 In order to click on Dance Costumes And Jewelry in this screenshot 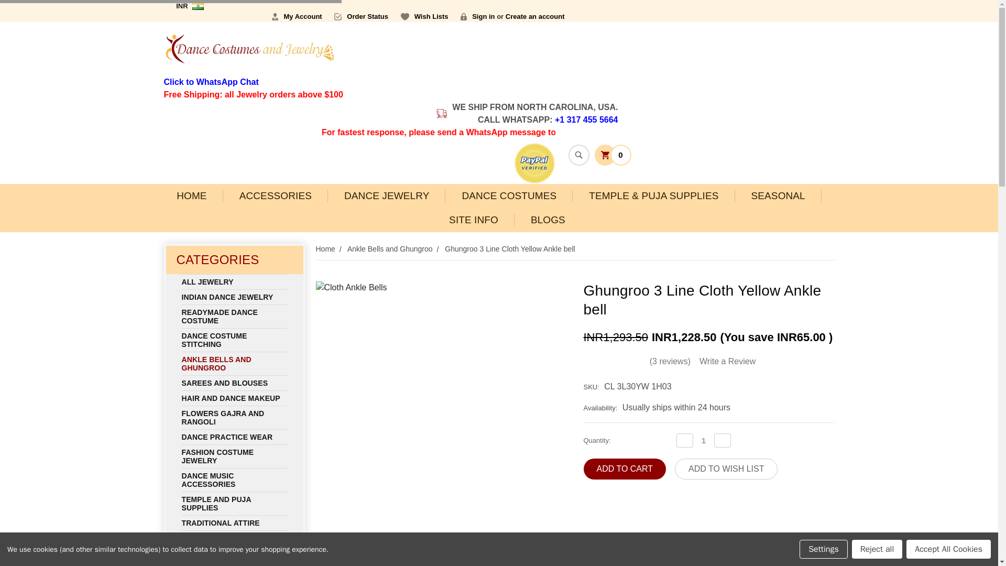, I will do `click(249, 49)`.